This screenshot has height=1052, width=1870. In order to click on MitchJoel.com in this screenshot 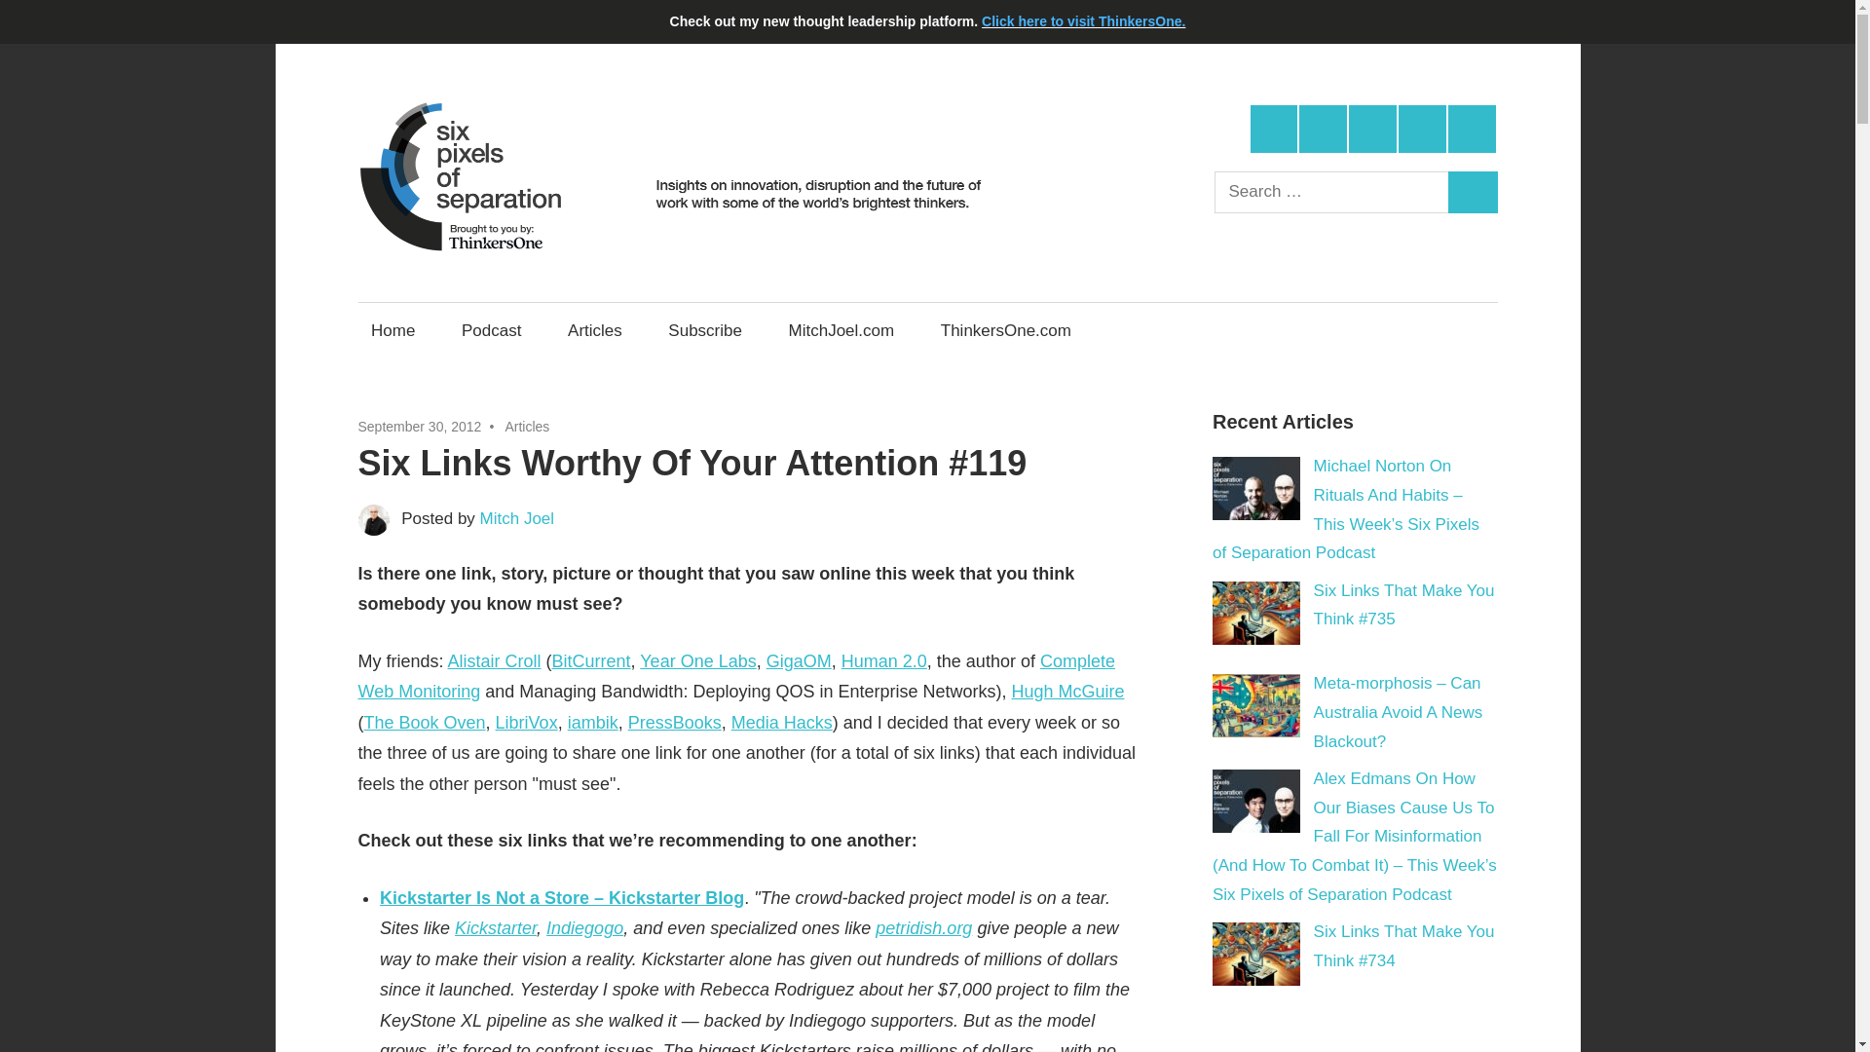, I will do `click(841, 330)`.